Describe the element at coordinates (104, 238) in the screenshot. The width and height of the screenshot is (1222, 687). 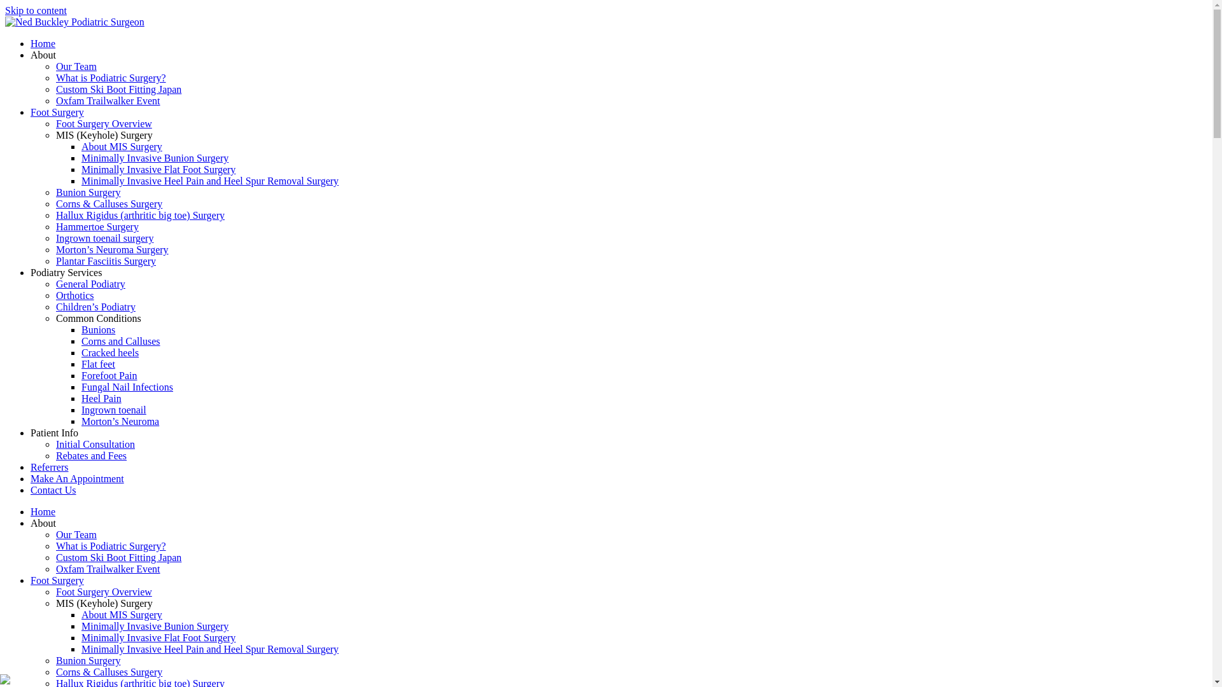
I see `Ingrown toenail surgery` at that location.